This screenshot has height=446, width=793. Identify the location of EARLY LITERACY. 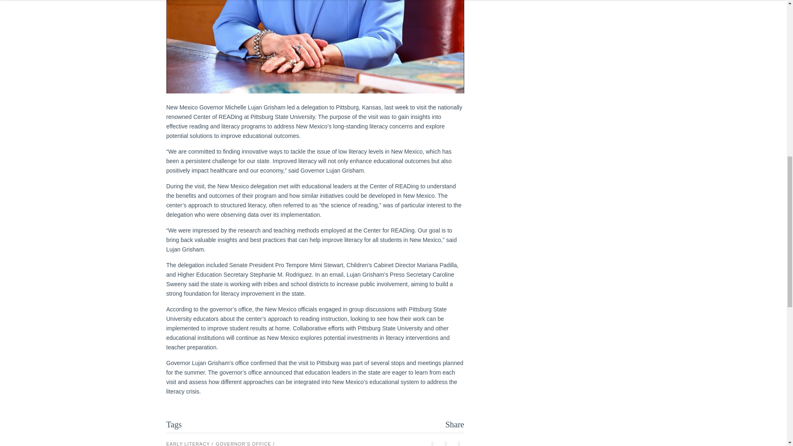
(189, 443).